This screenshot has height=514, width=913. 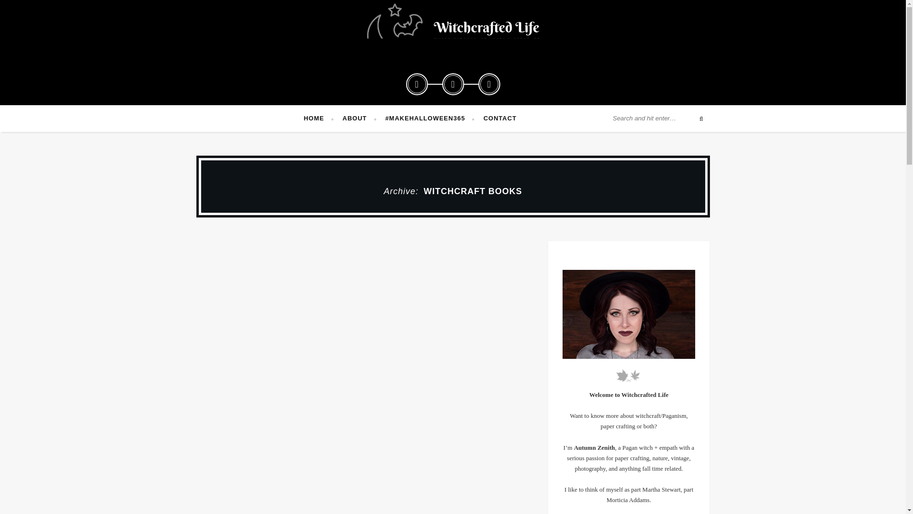 I want to click on Search for:, so click(x=657, y=118).